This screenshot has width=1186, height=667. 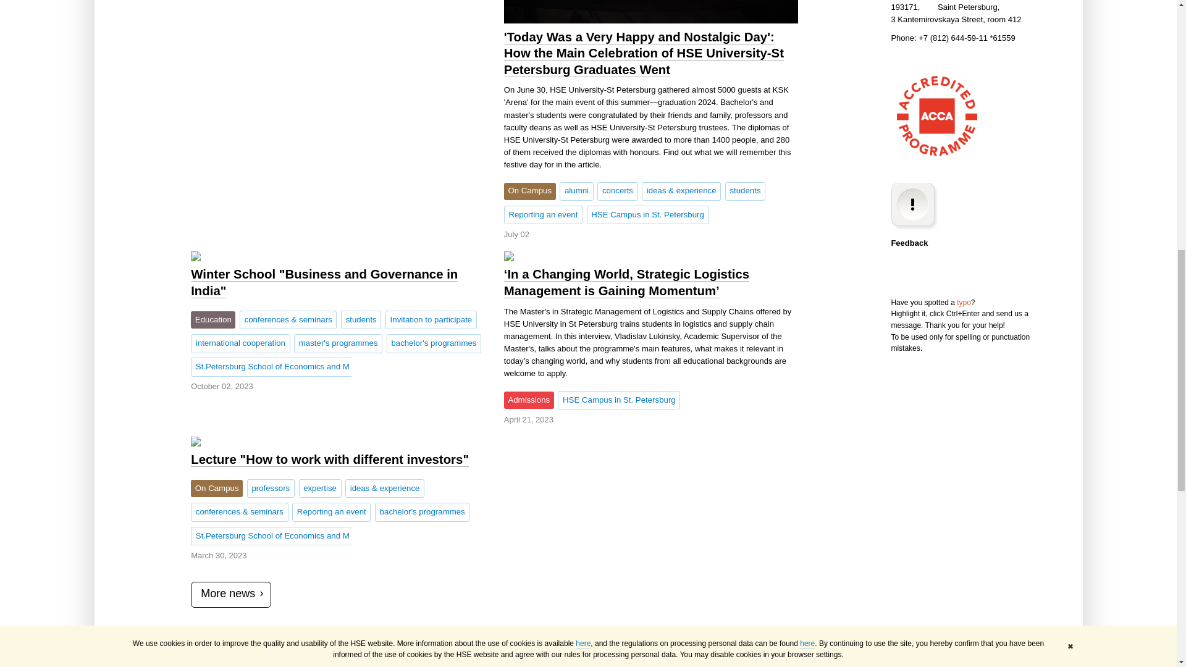 I want to click on bachelor's programmes, so click(x=434, y=343).